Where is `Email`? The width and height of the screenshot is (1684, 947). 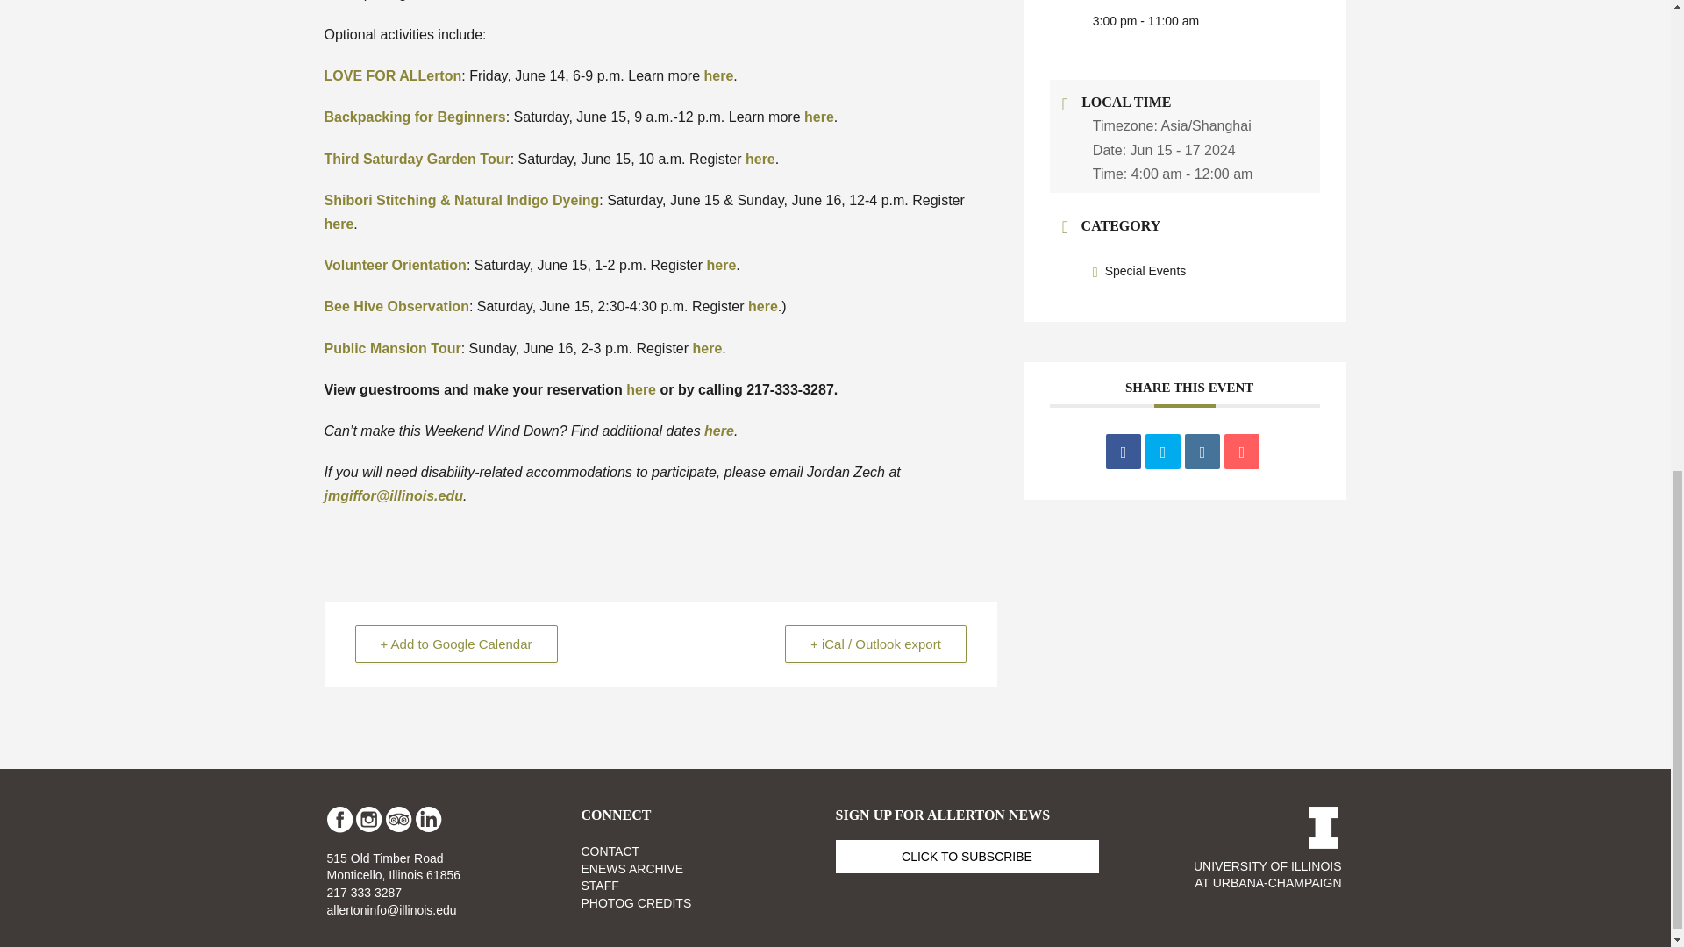 Email is located at coordinates (1242, 451).